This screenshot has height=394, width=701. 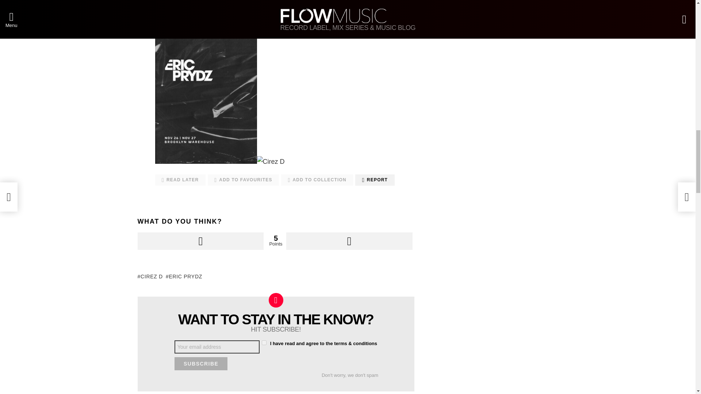 I want to click on 1, so click(x=264, y=343).